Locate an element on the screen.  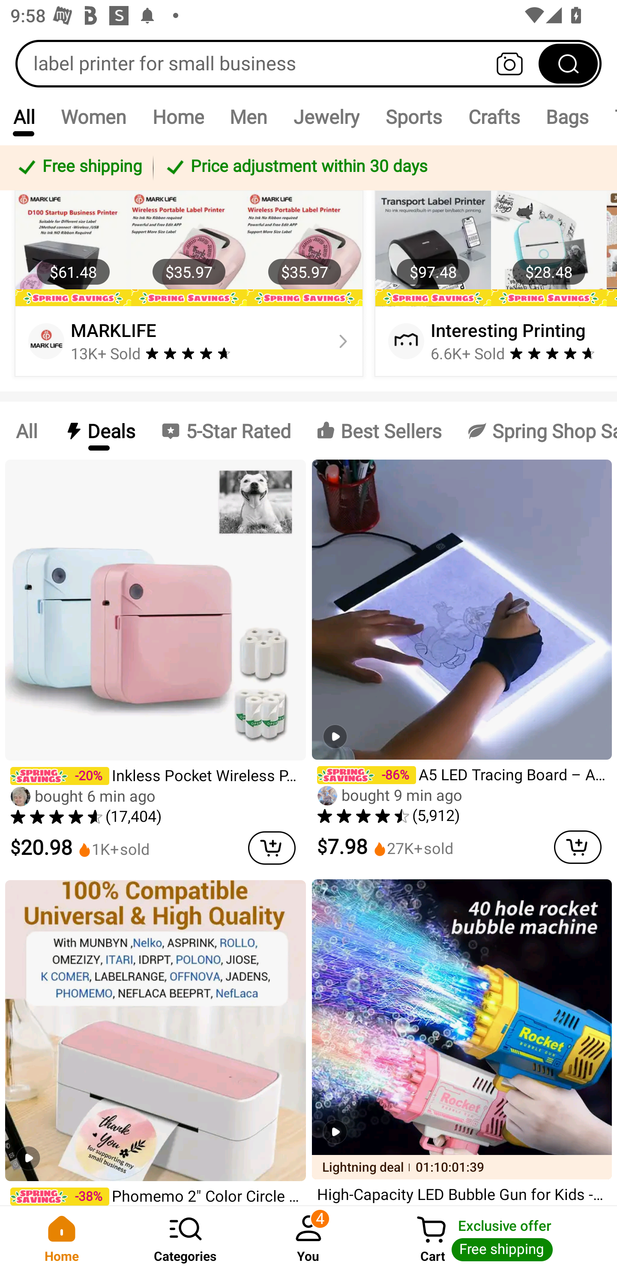
cart delete is located at coordinates (272, 847).